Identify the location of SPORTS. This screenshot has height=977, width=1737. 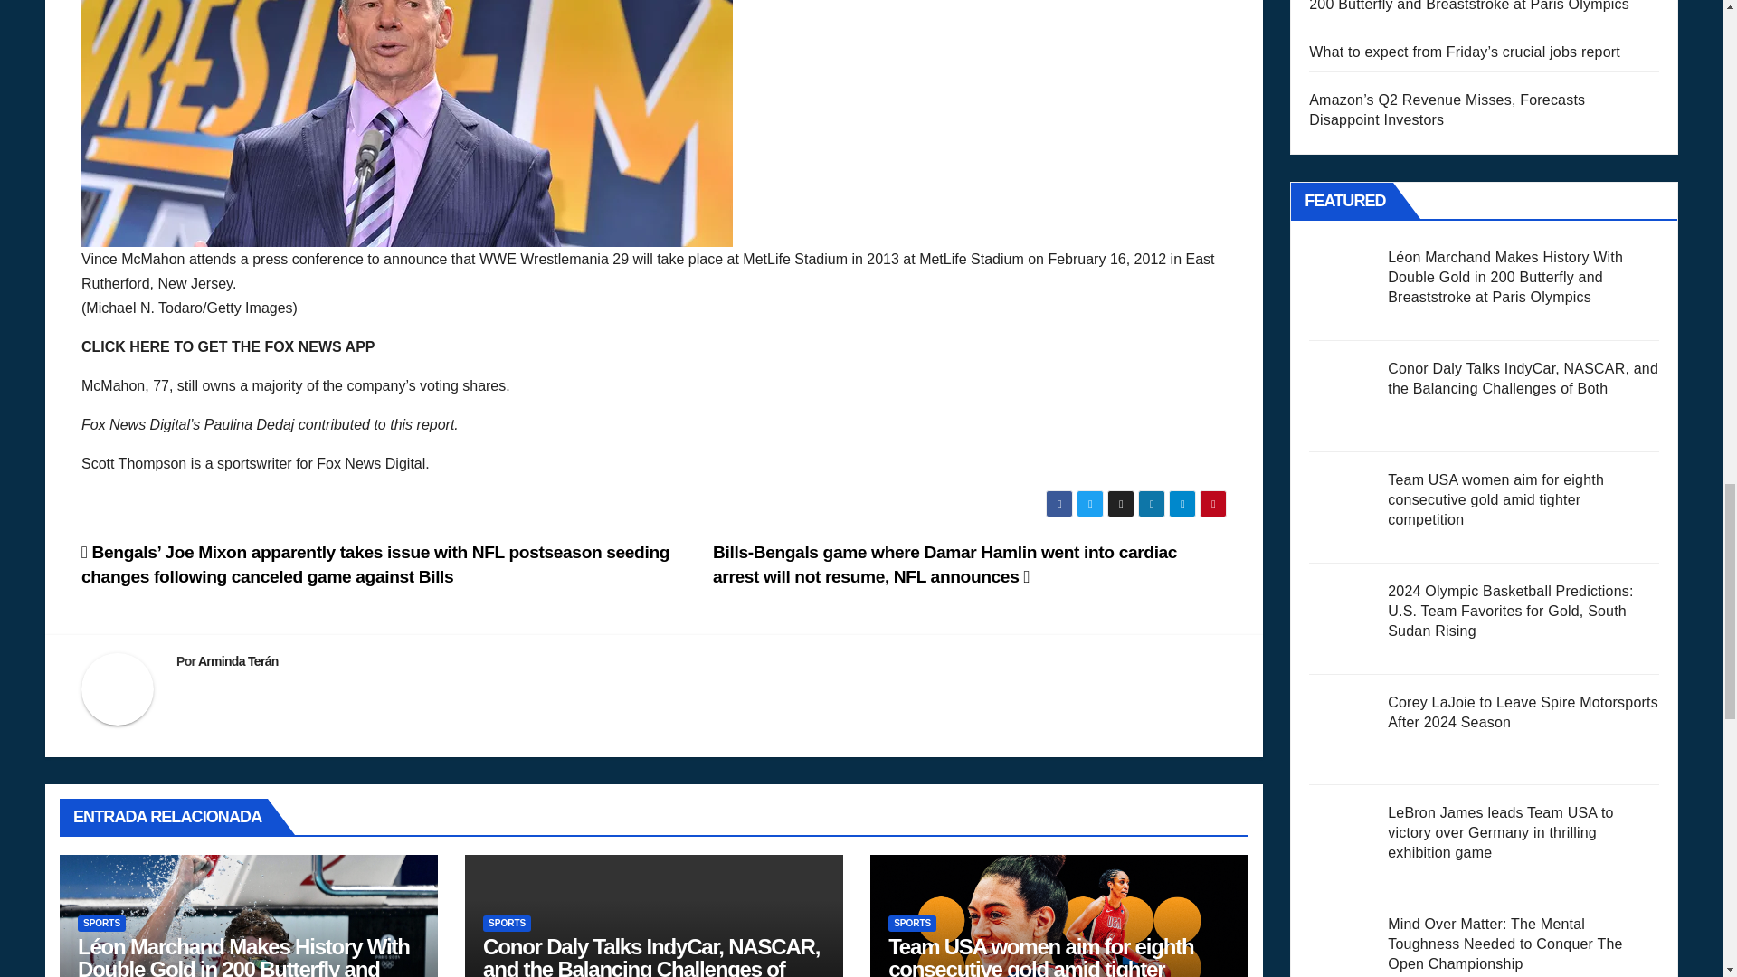
(507, 923).